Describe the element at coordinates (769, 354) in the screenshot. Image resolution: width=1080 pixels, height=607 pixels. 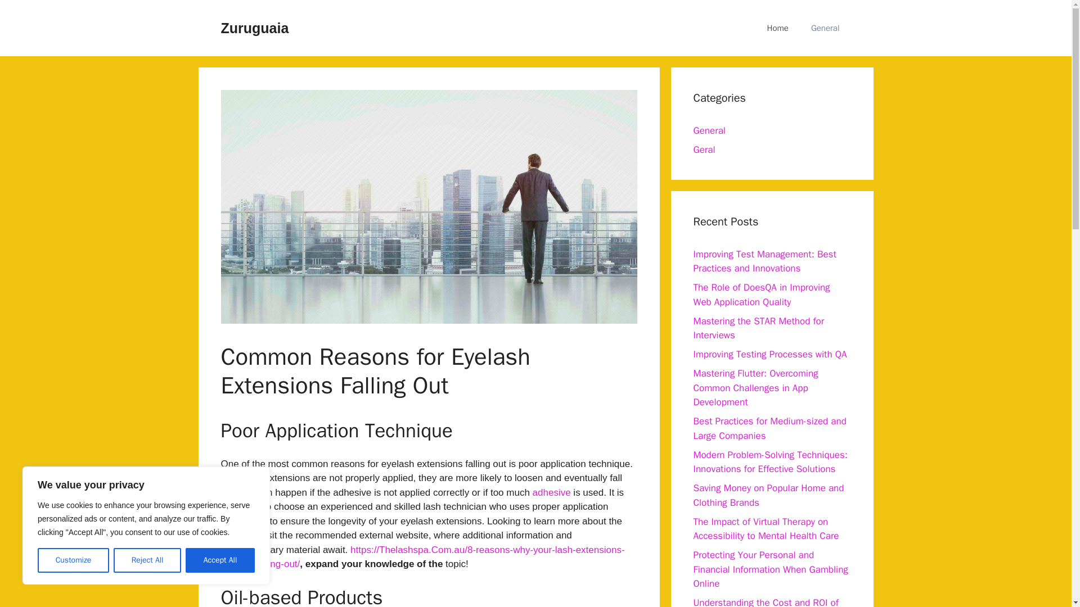
I see `Improving Testing Processes with QA` at that location.